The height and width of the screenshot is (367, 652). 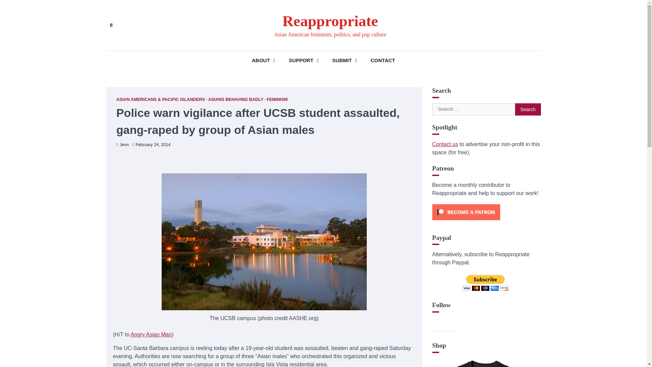 I want to click on Jenn, so click(x=122, y=145).